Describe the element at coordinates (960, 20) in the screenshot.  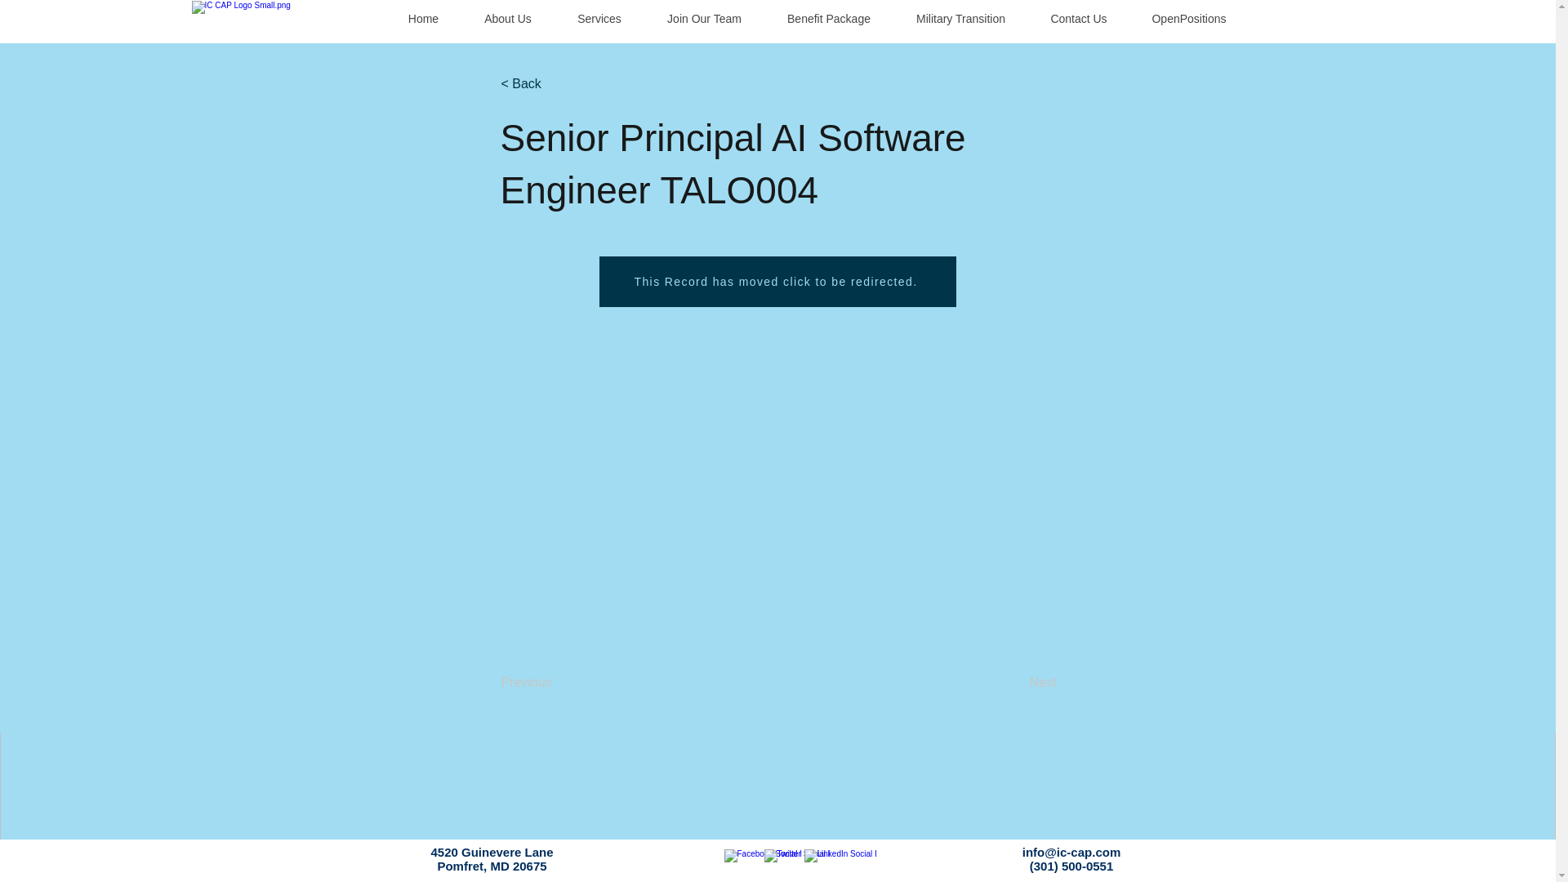
I see `Military Transition` at that location.